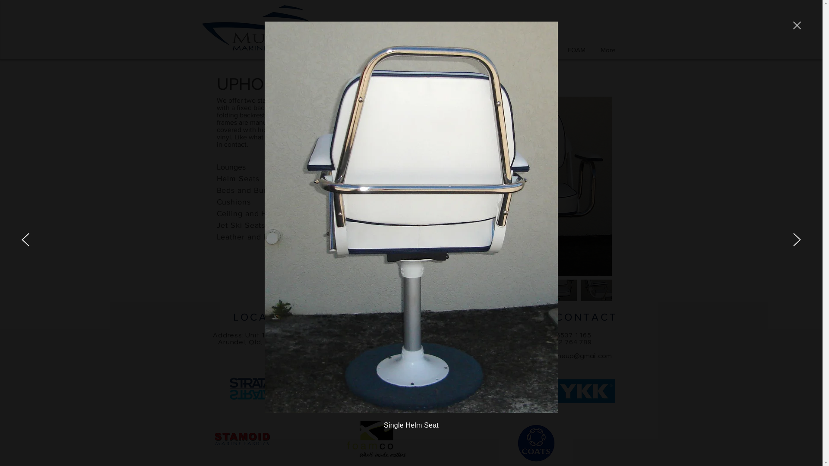 The height and width of the screenshot is (466, 829). Describe the element at coordinates (234, 202) in the screenshot. I see `Cushions` at that location.